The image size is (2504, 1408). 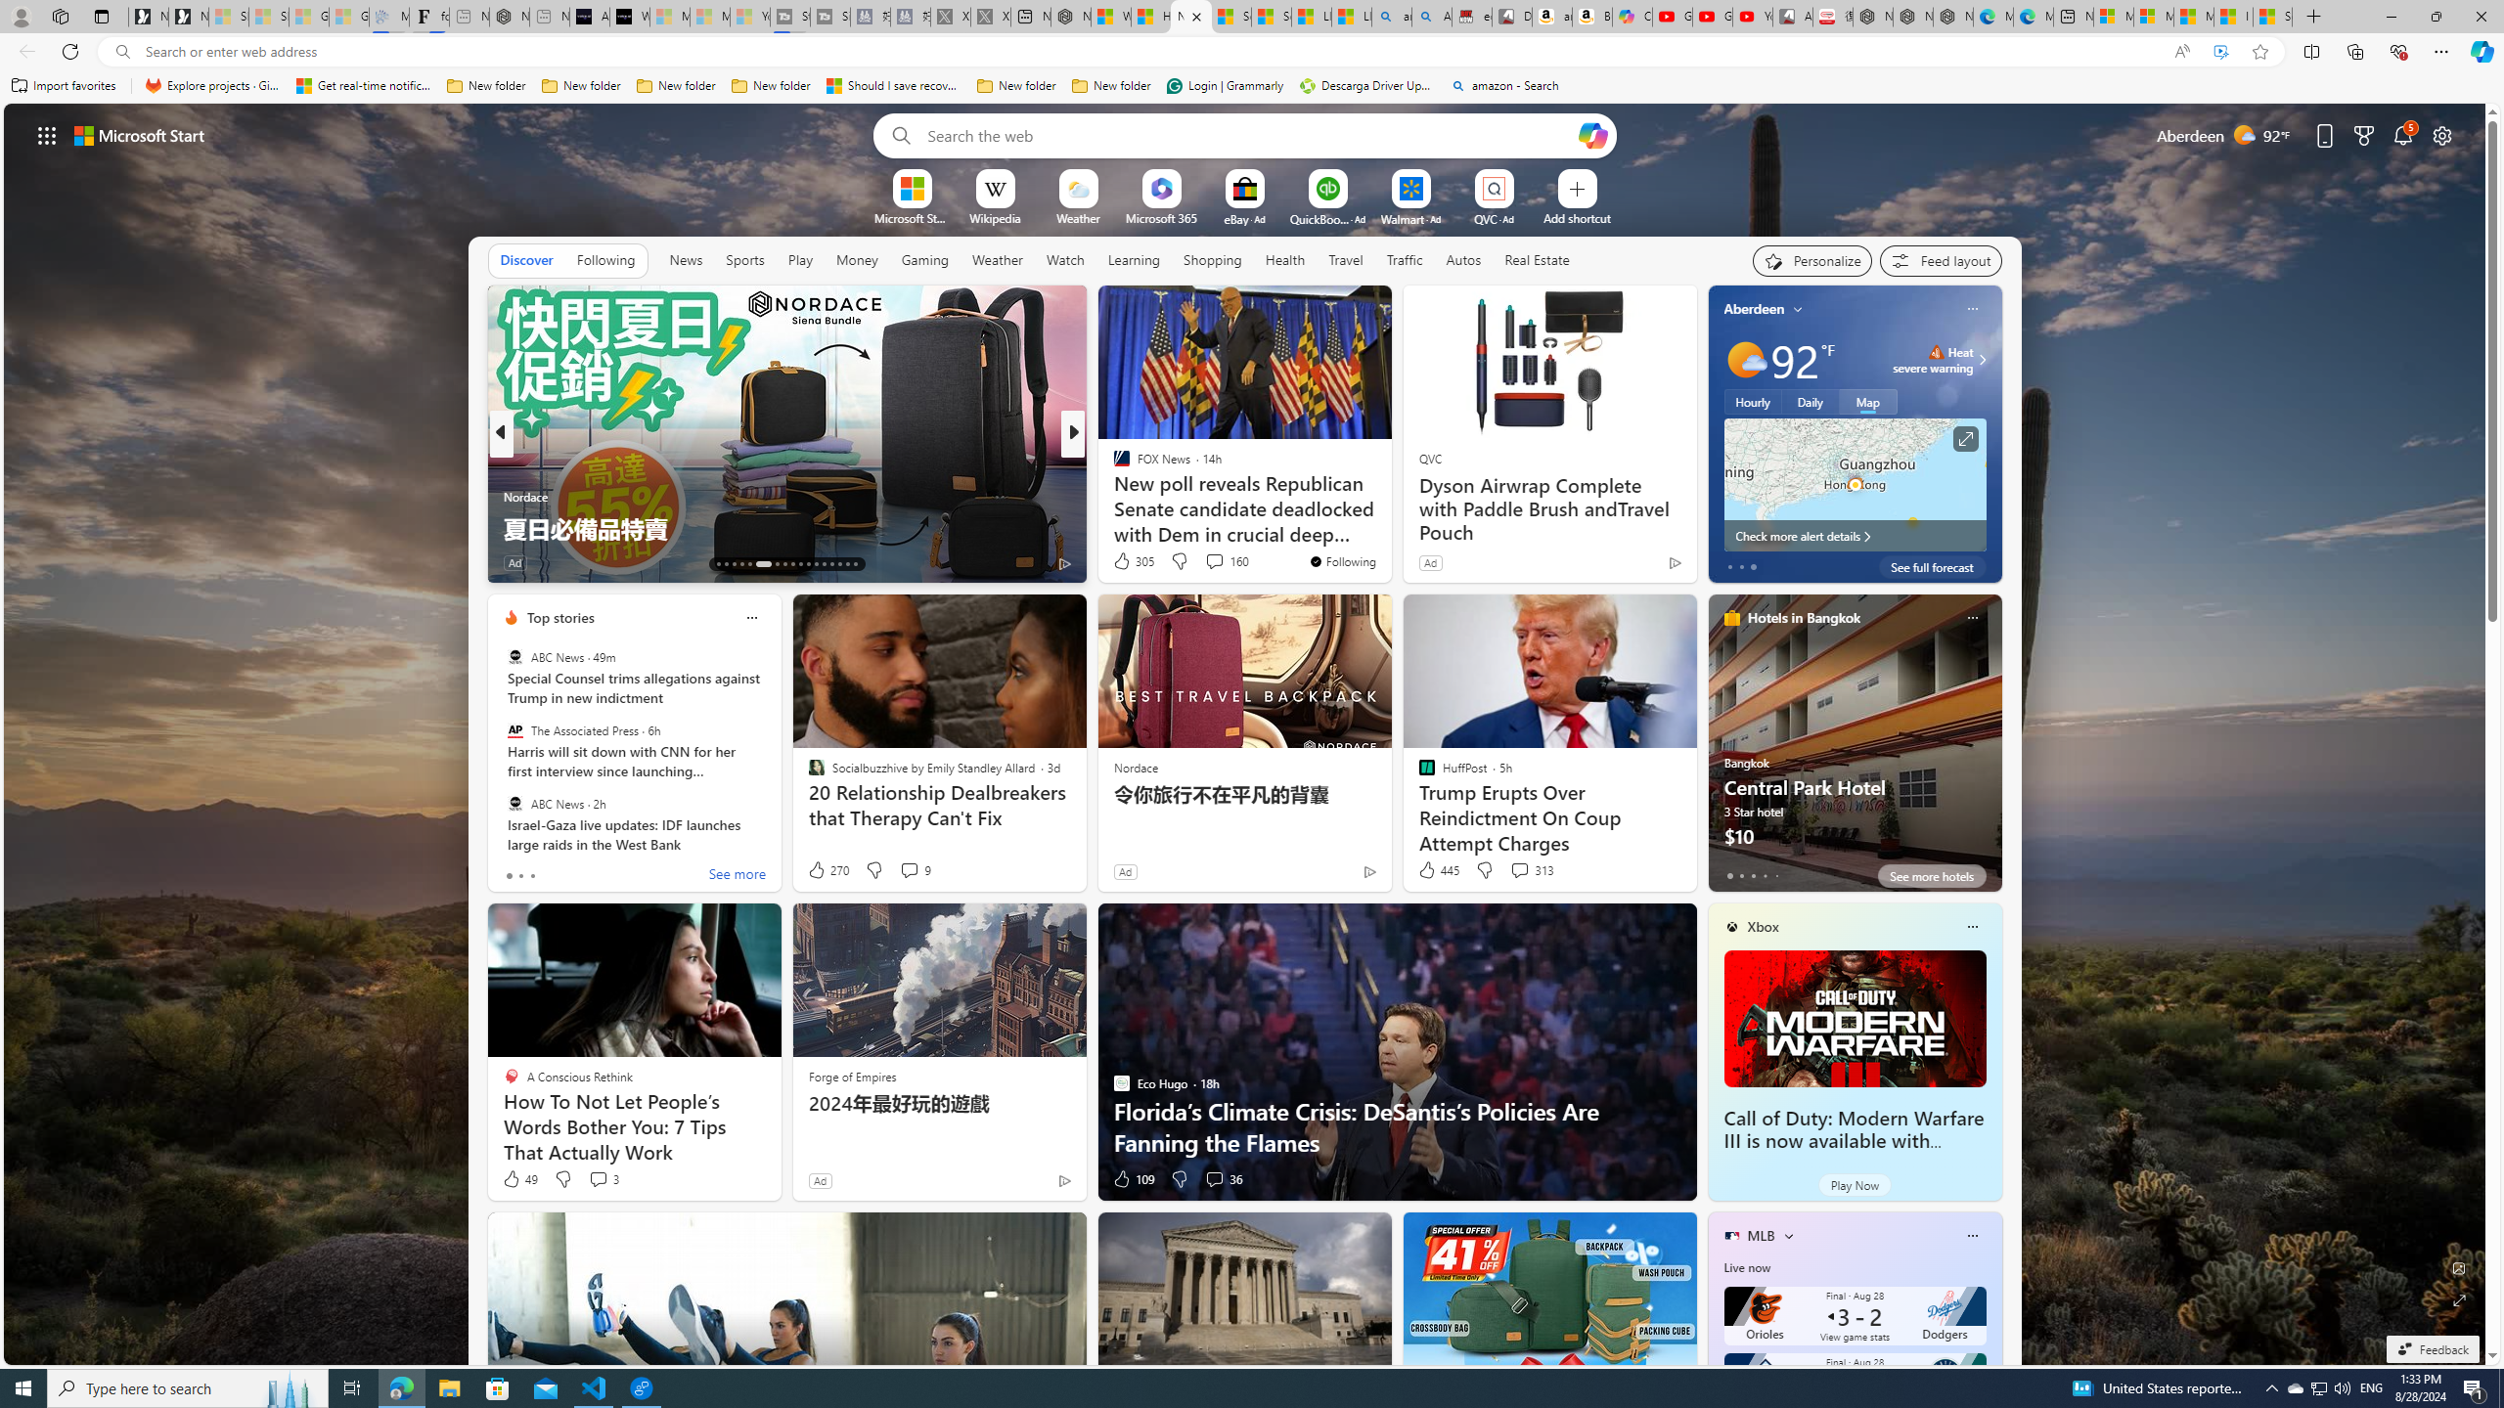 What do you see at coordinates (1810, 401) in the screenshot?
I see `Daily` at bounding box center [1810, 401].